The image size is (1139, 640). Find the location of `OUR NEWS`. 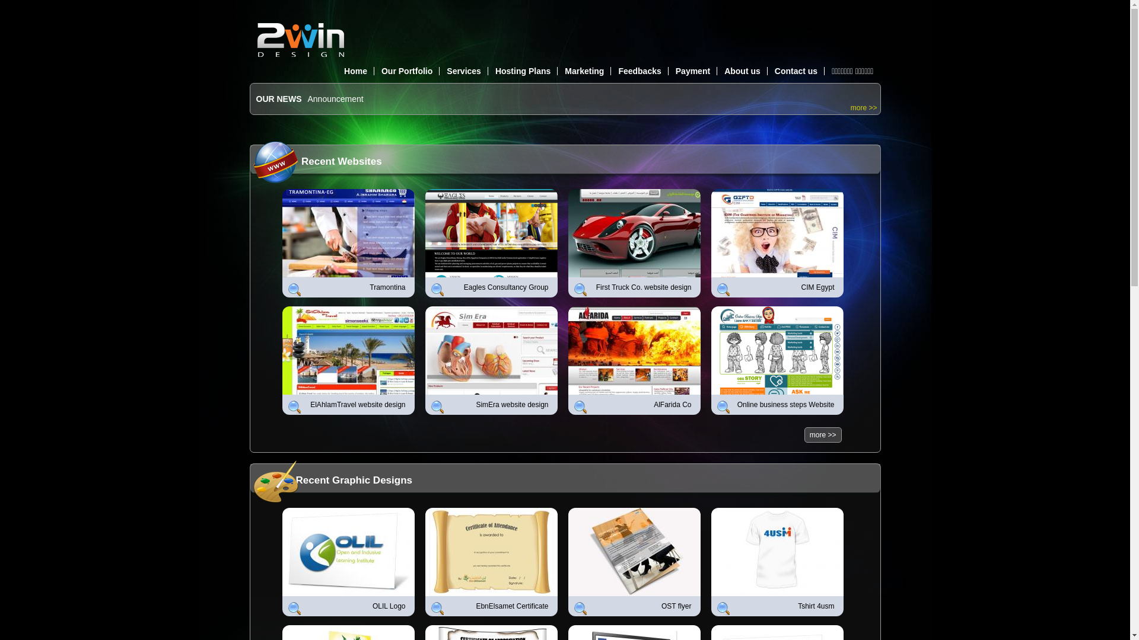

OUR NEWS is located at coordinates (279, 99).